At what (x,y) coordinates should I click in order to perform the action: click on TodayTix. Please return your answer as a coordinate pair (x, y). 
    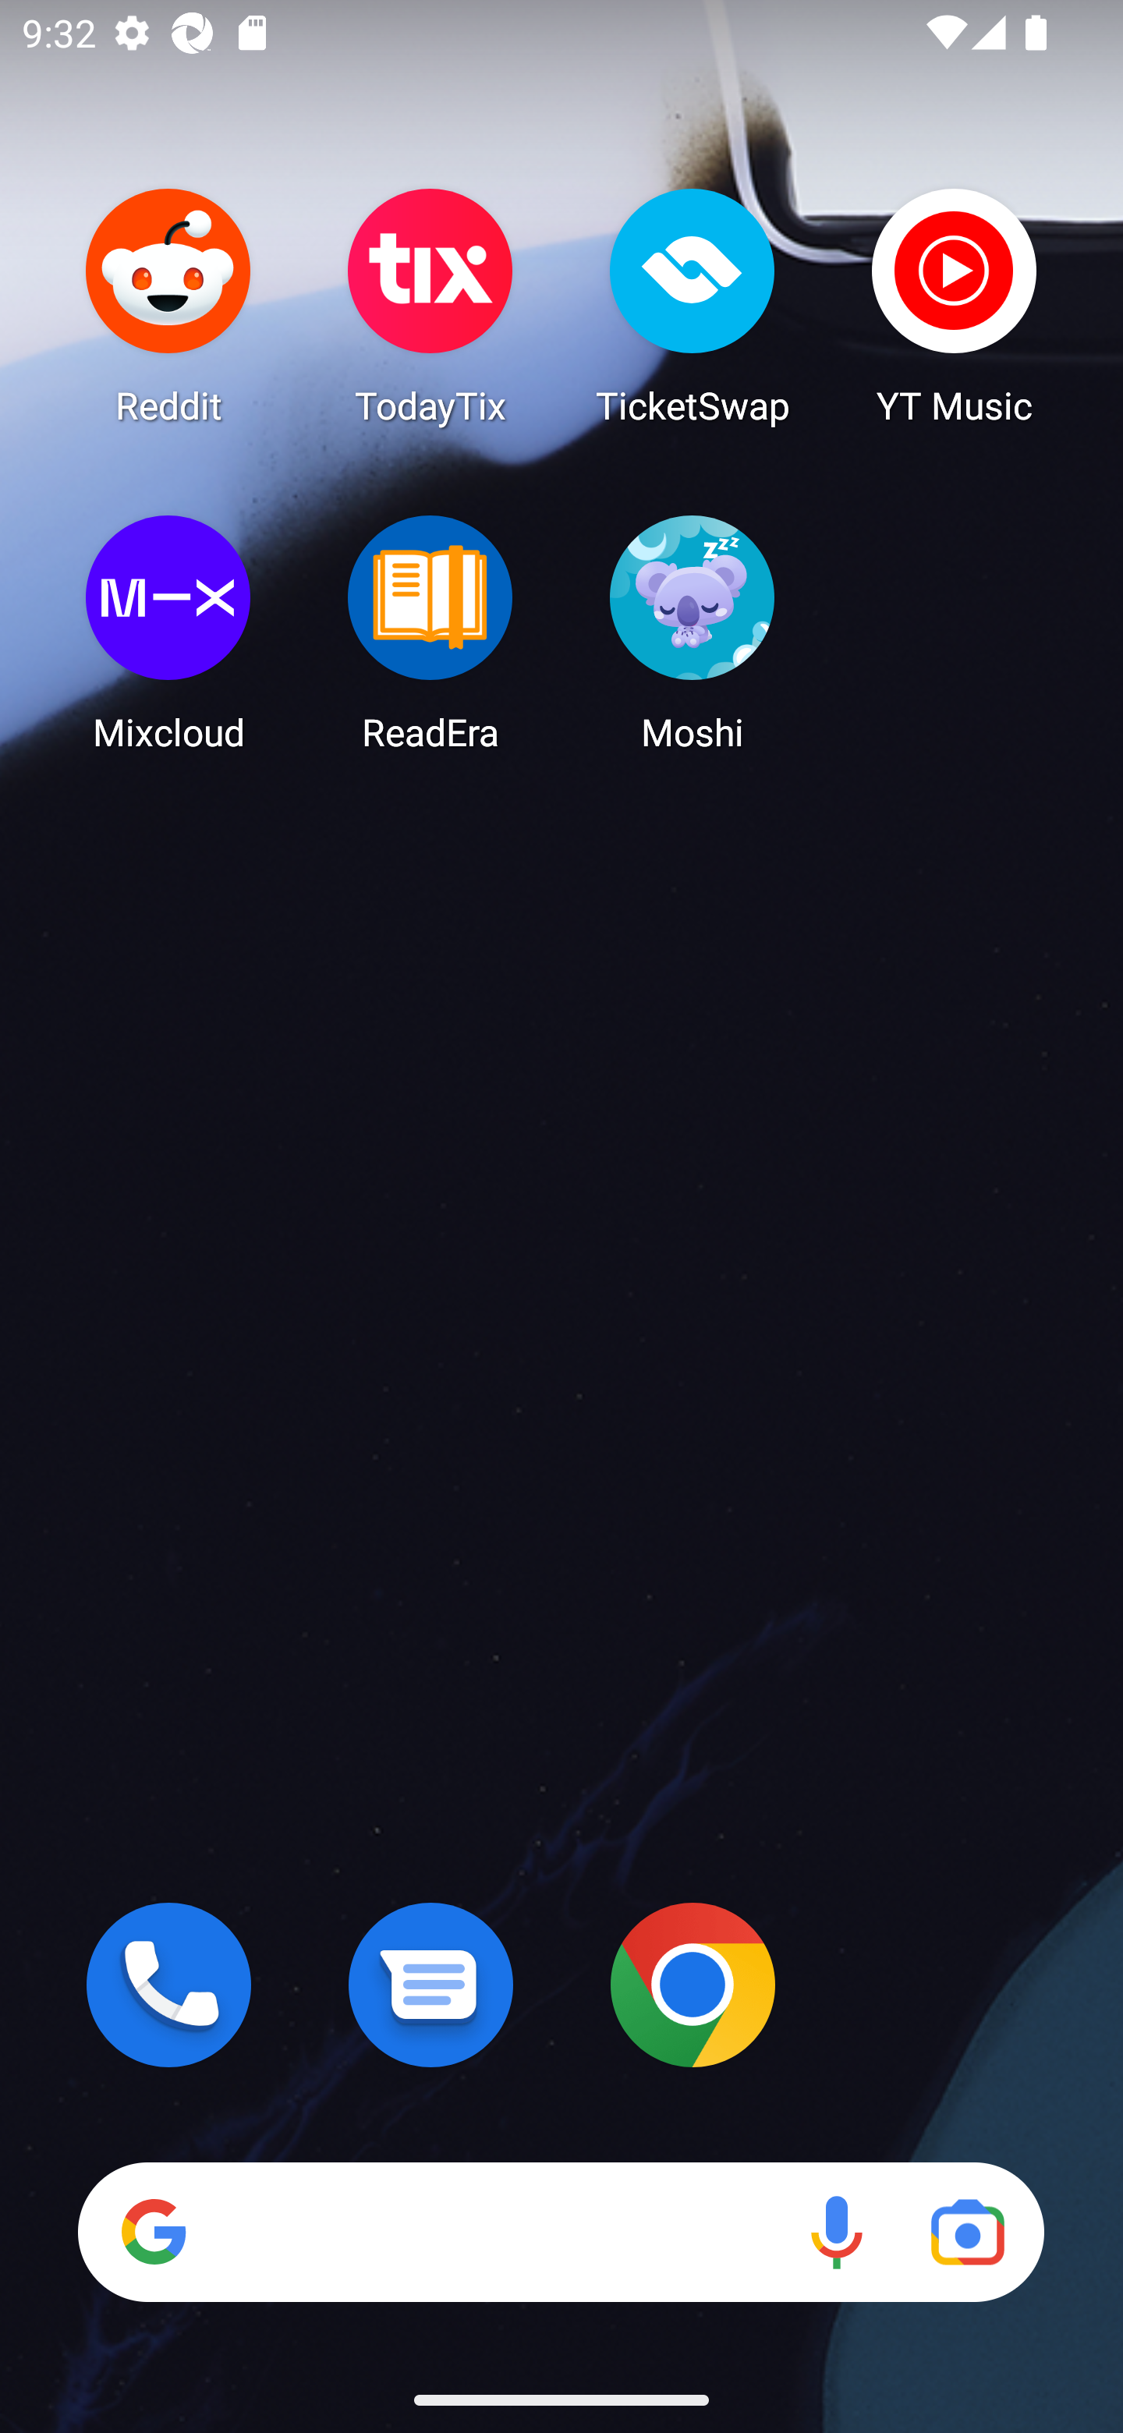
    Looking at the image, I should click on (430, 306).